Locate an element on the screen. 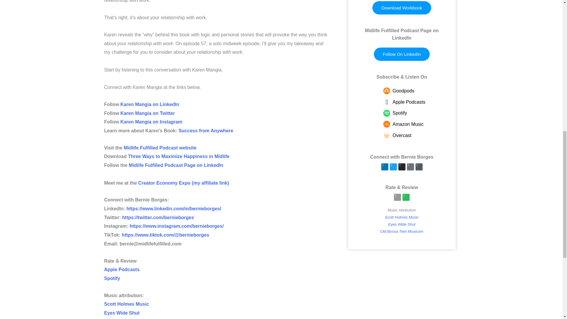 The width and height of the screenshot is (567, 319). Amazon Music is located at coordinates (416, 124).